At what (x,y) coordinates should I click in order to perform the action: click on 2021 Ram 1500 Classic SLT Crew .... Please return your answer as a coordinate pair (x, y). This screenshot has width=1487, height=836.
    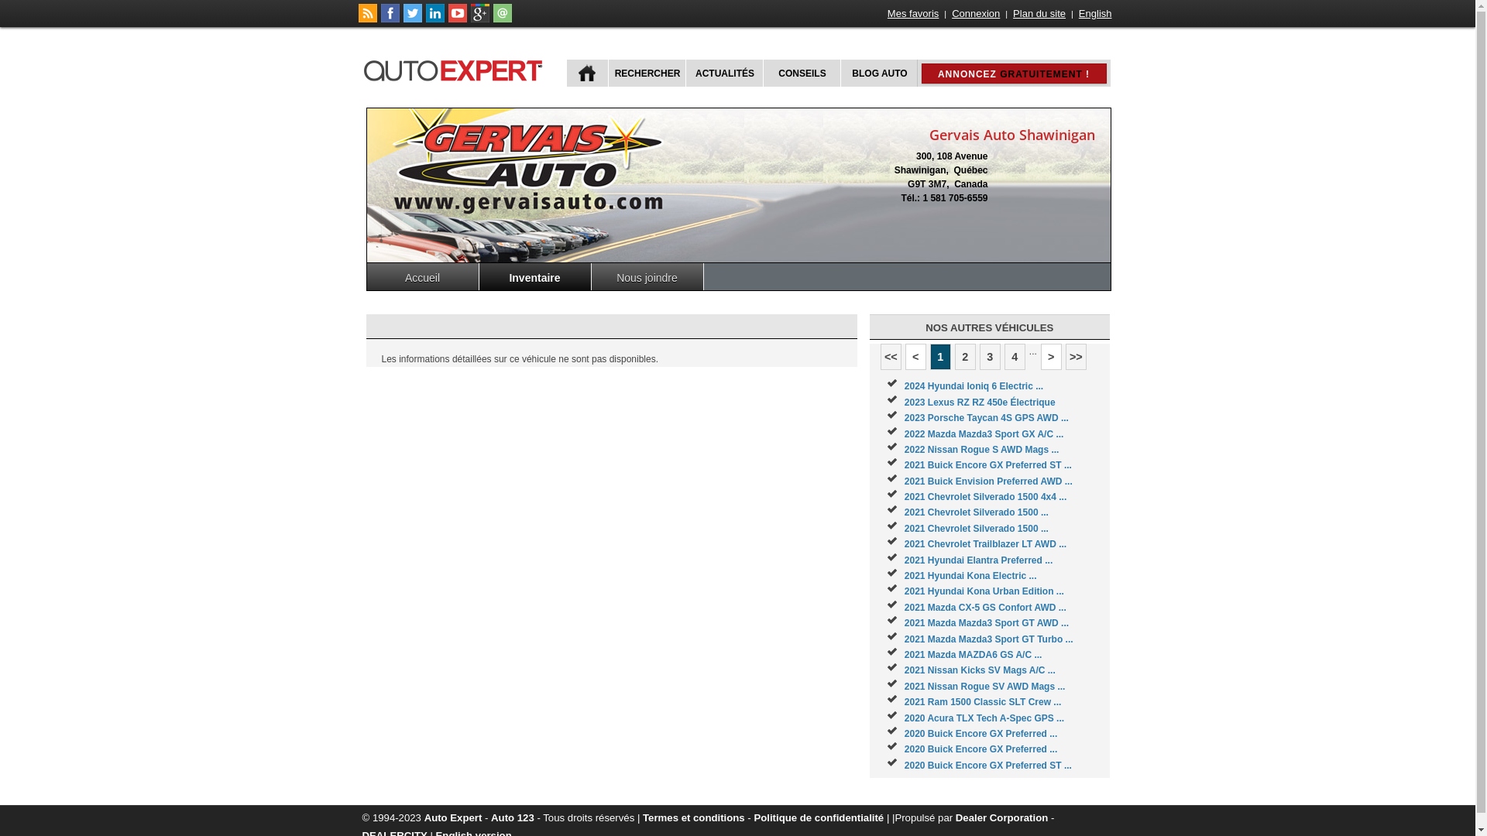
    Looking at the image, I should click on (984, 702).